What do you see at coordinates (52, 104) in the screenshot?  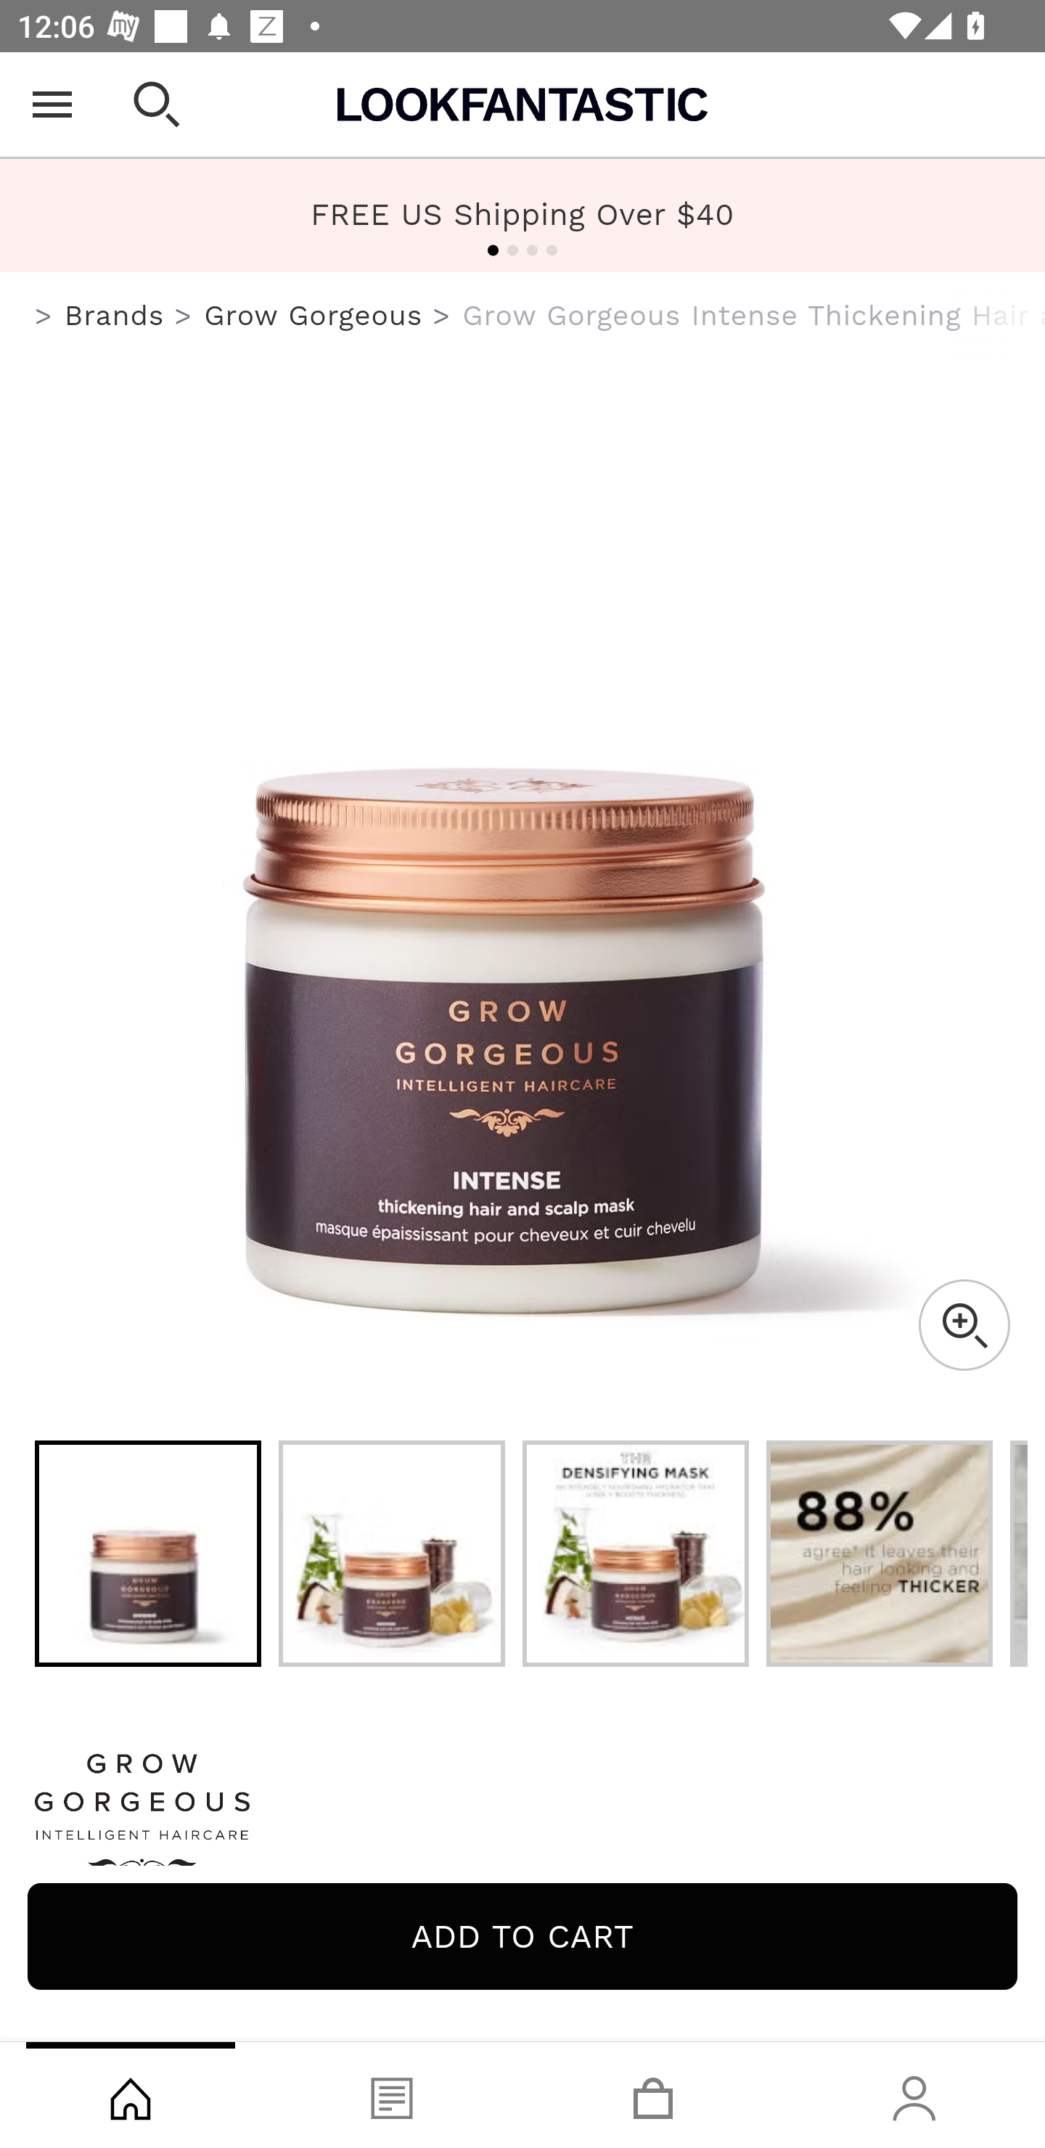 I see `Open Menu` at bounding box center [52, 104].